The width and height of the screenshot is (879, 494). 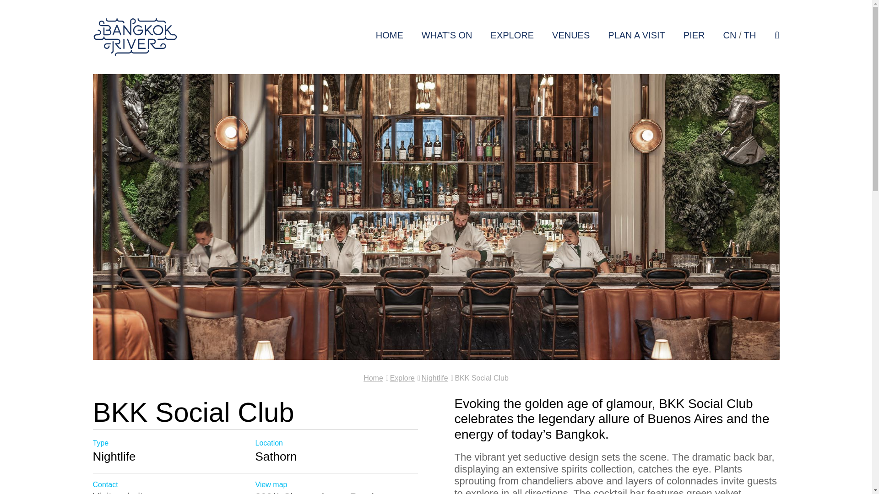 I want to click on PLAN A VISIT, so click(x=636, y=35).